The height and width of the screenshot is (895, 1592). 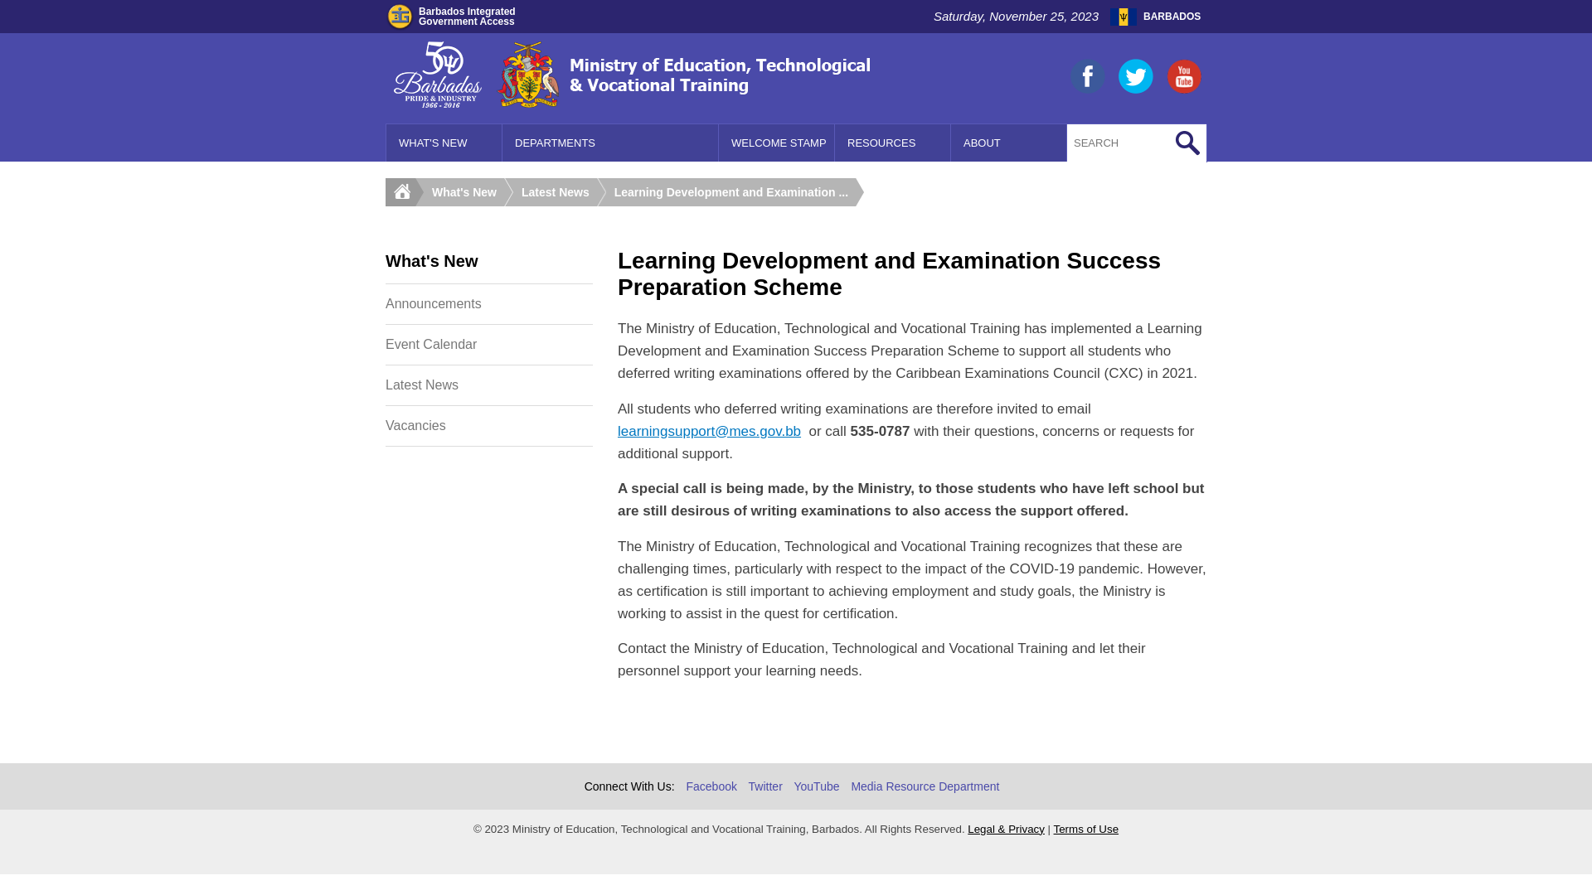 What do you see at coordinates (710, 431) in the screenshot?
I see `learningsupport@mes.gov.bb` at bounding box center [710, 431].